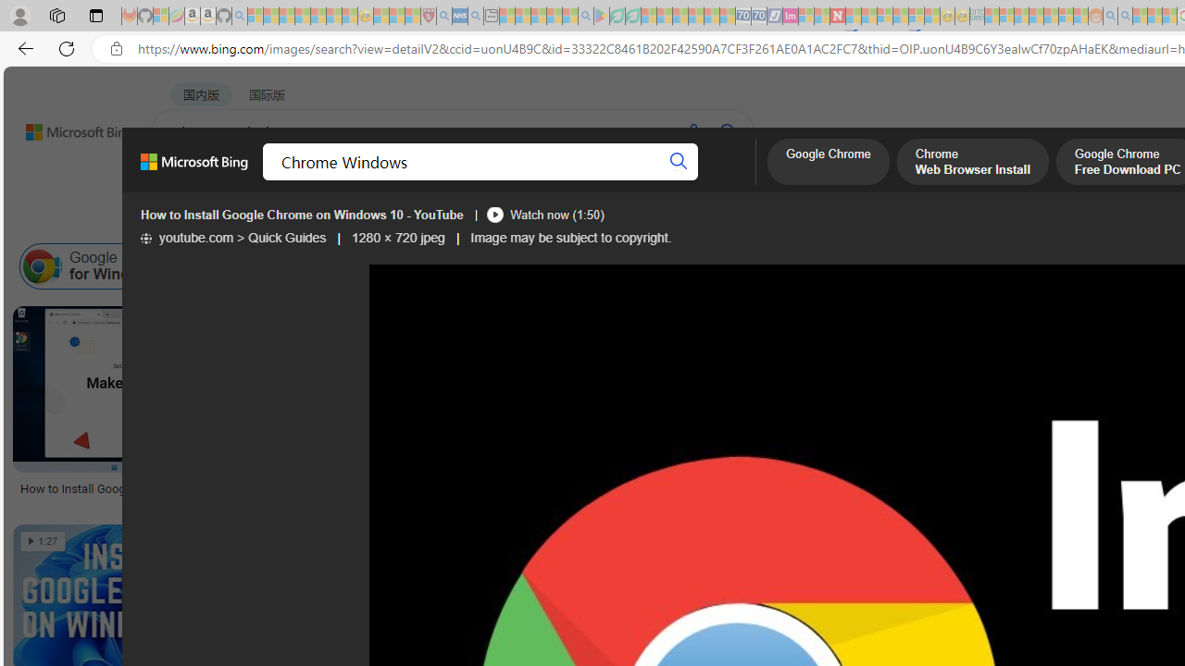 The height and width of the screenshot is (666, 1185). What do you see at coordinates (287, 17) in the screenshot?
I see `The Weather Channel - MSN - Sleeping` at bounding box center [287, 17].